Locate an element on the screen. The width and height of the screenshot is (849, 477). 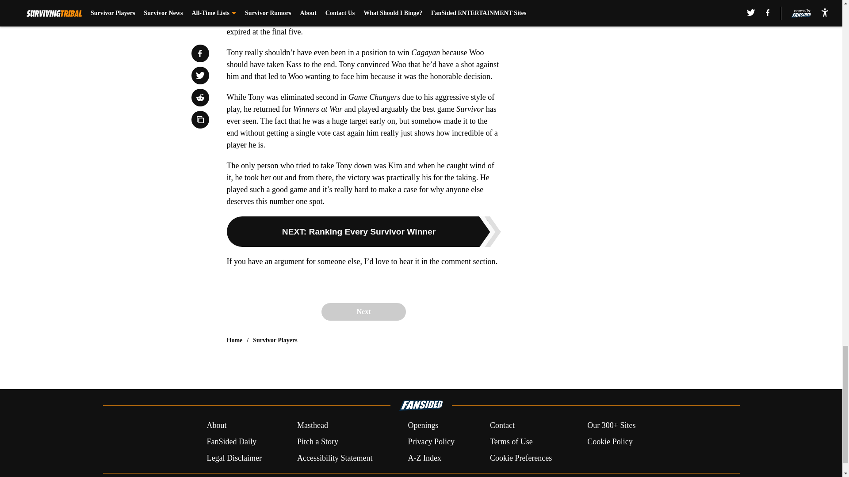
NEXT: Ranking Every Survivor Winner is located at coordinates (363, 231).